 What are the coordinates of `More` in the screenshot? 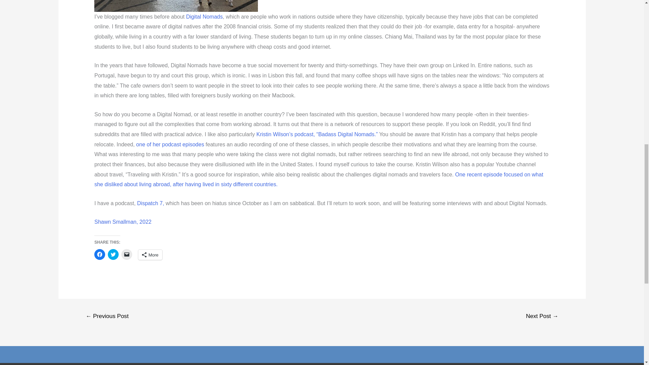 It's located at (150, 254).